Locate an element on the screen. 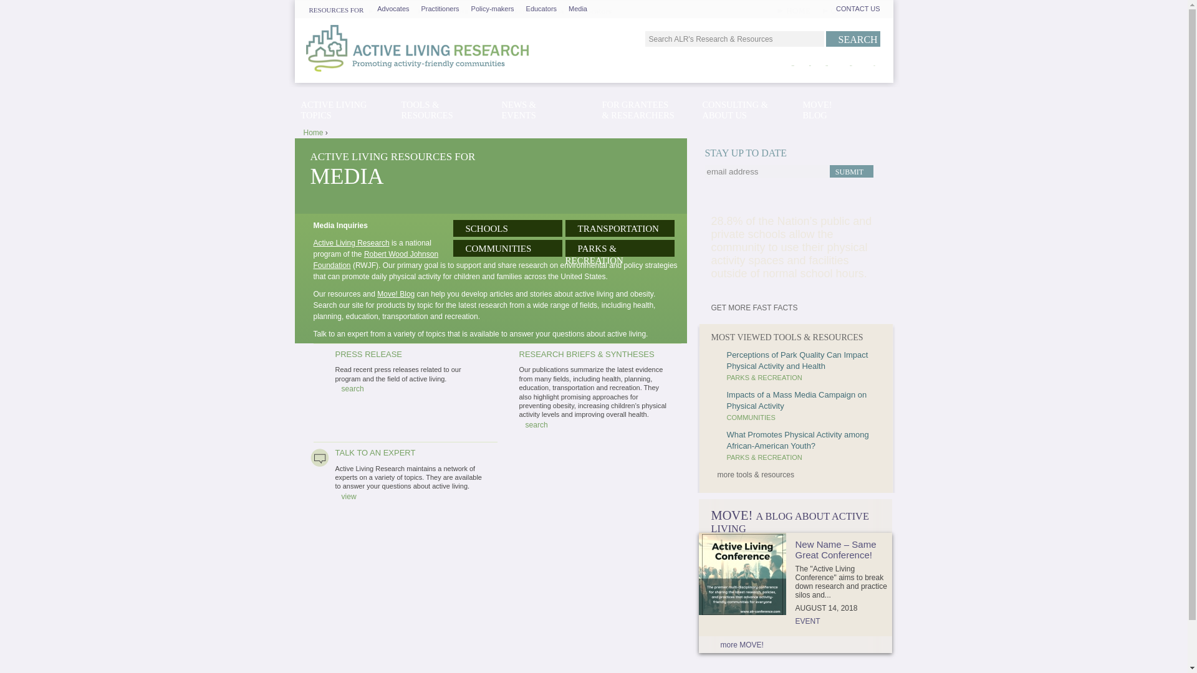 The width and height of the screenshot is (1197, 673). Active Living Research is located at coordinates (350, 243).